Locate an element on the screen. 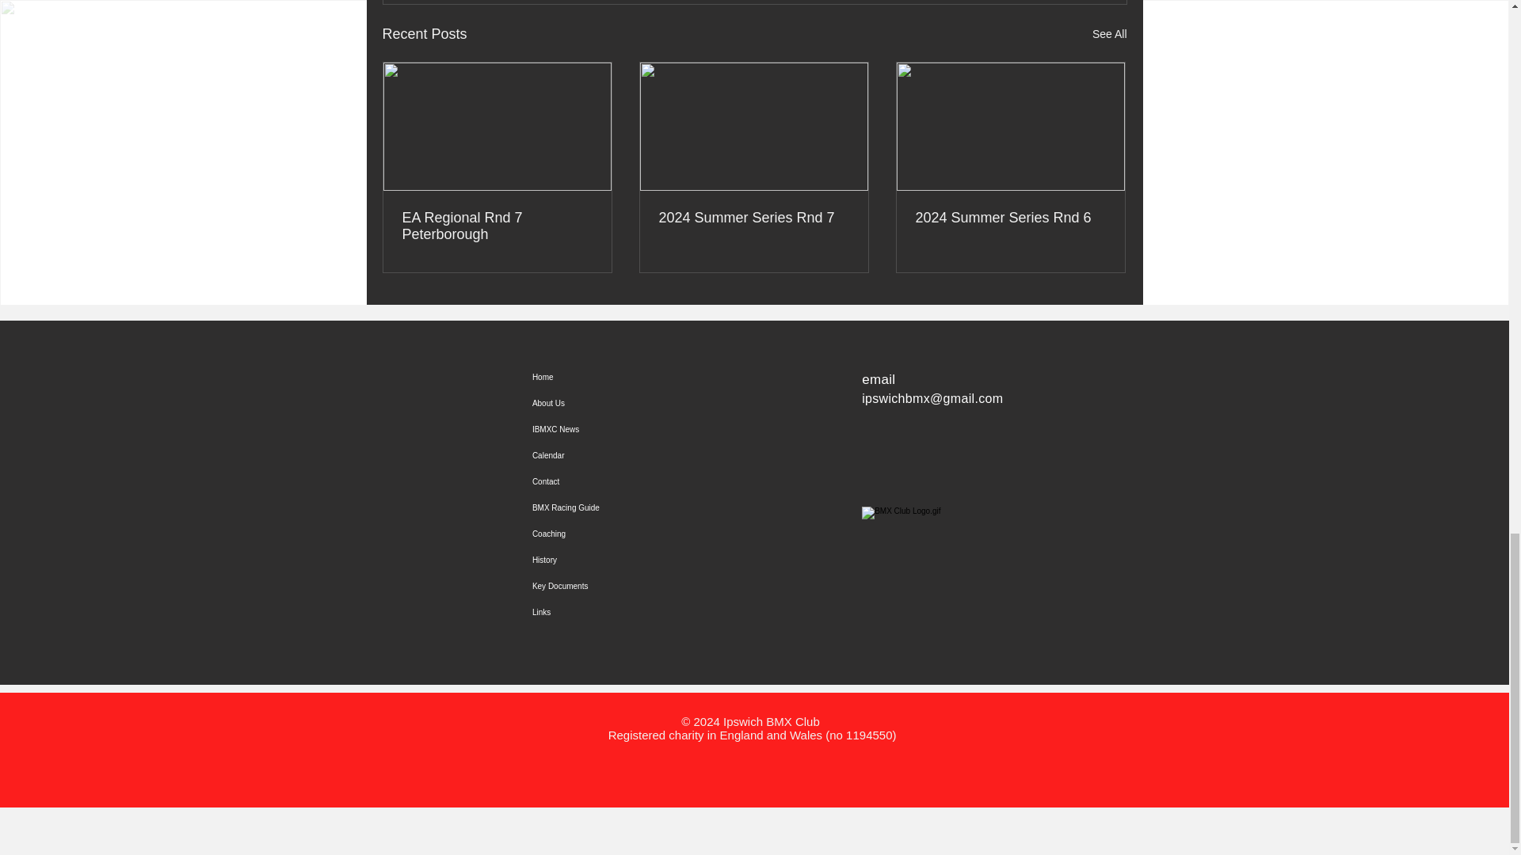 Image resolution: width=1521 pixels, height=855 pixels. History is located at coordinates (600, 560).